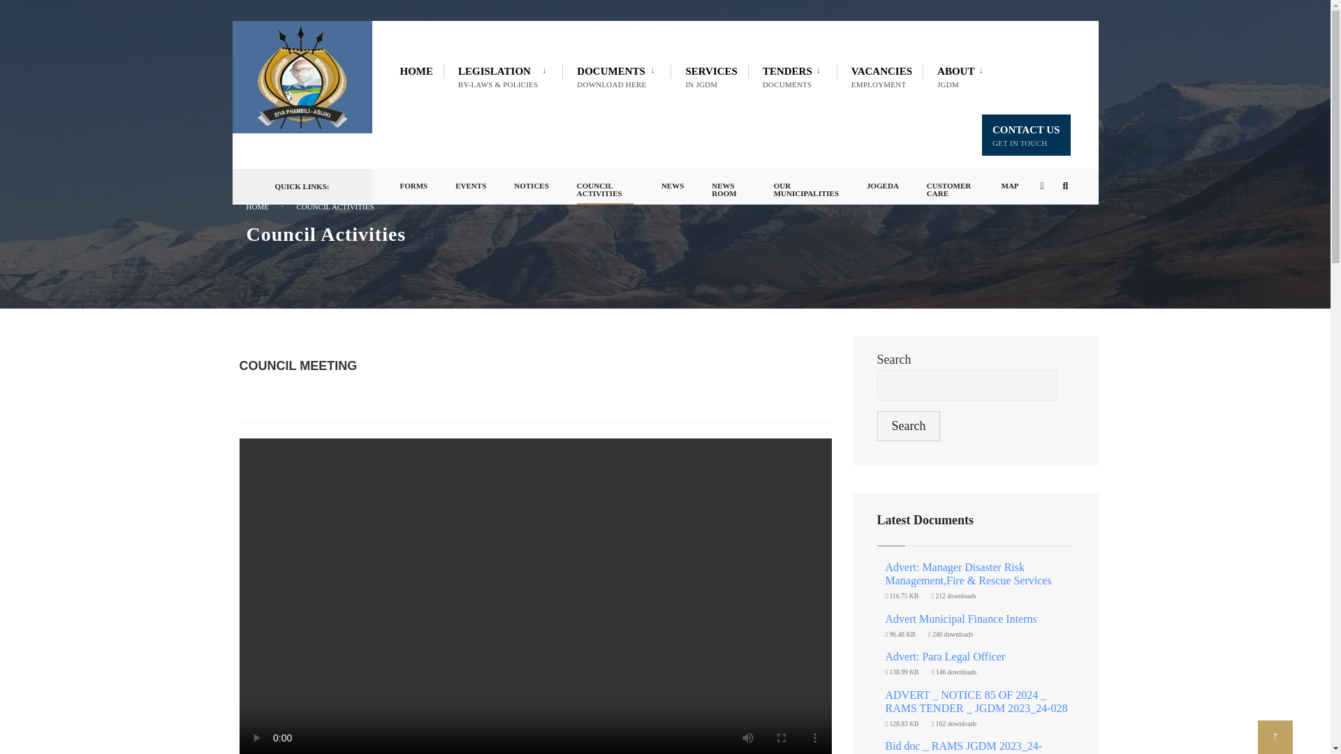 The width and height of the screenshot is (1341, 754). I want to click on COUNCIL ACTIVITIES, so click(531, 182).